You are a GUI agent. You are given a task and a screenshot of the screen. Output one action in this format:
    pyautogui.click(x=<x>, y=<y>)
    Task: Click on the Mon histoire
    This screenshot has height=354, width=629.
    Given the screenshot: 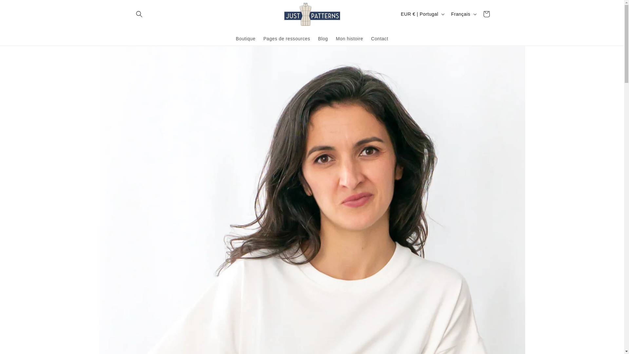 What is the action you would take?
    pyautogui.click(x=349, y=38)
    